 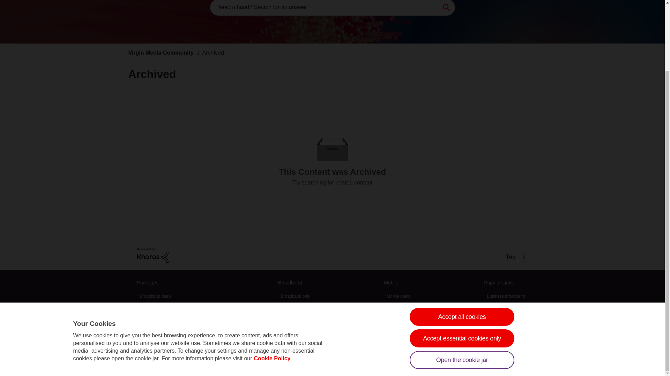 What do you see at coordinates (446, 8) in the screenshot?
I see `Search` at bounding box center [446, 8].